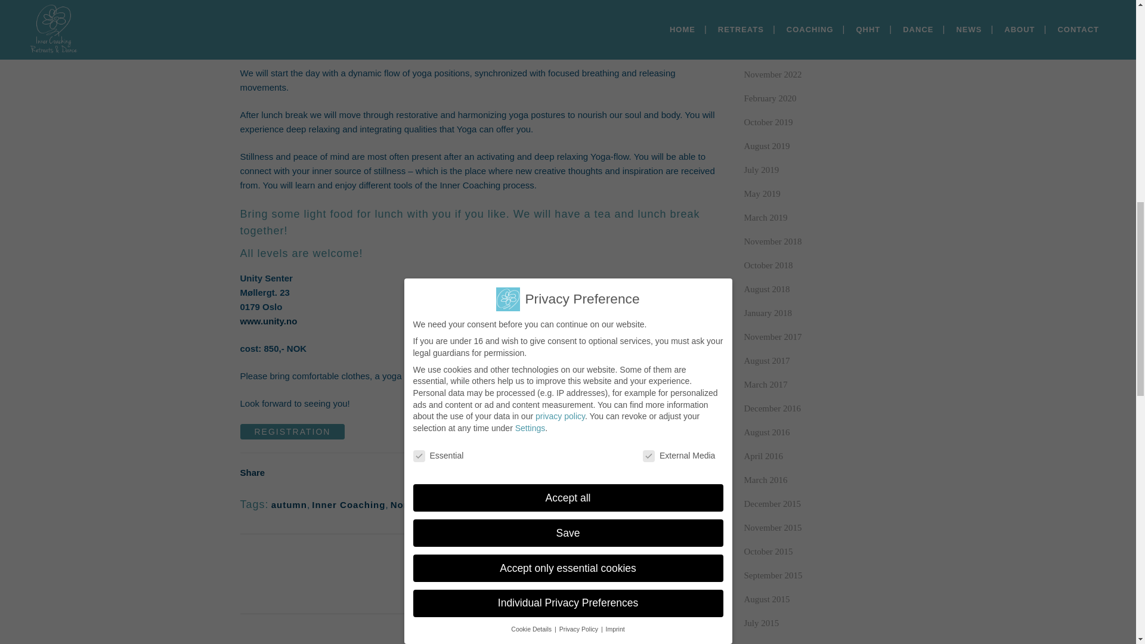 Image resolution: width=1145 pixels, height=644 pixels. Describe the element at coordinates (348, 504) in the screenshot. I see `Inner Coaching` at that location.